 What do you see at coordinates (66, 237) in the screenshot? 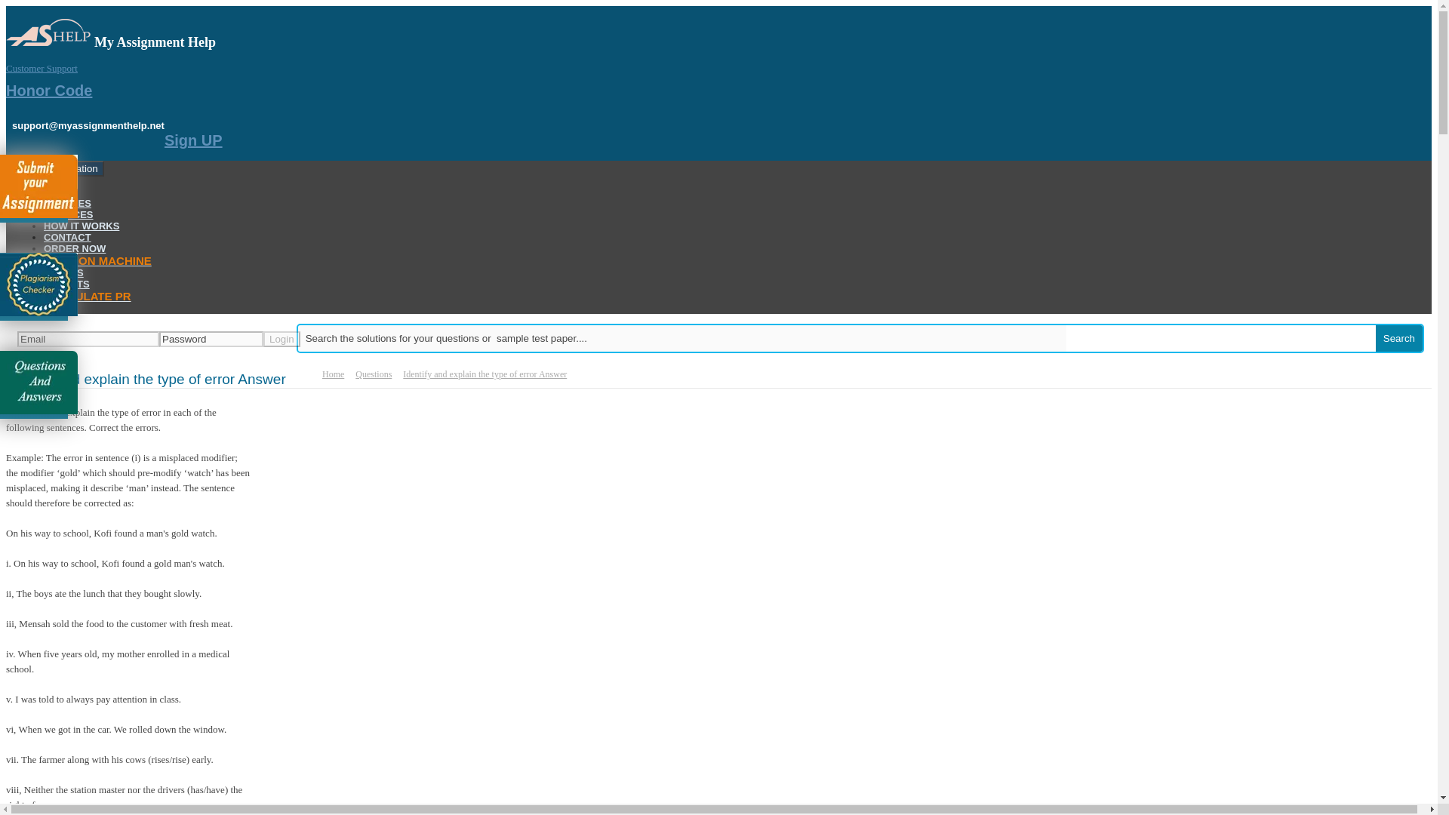
I see `Contacts` at bounding box center [66, 237].